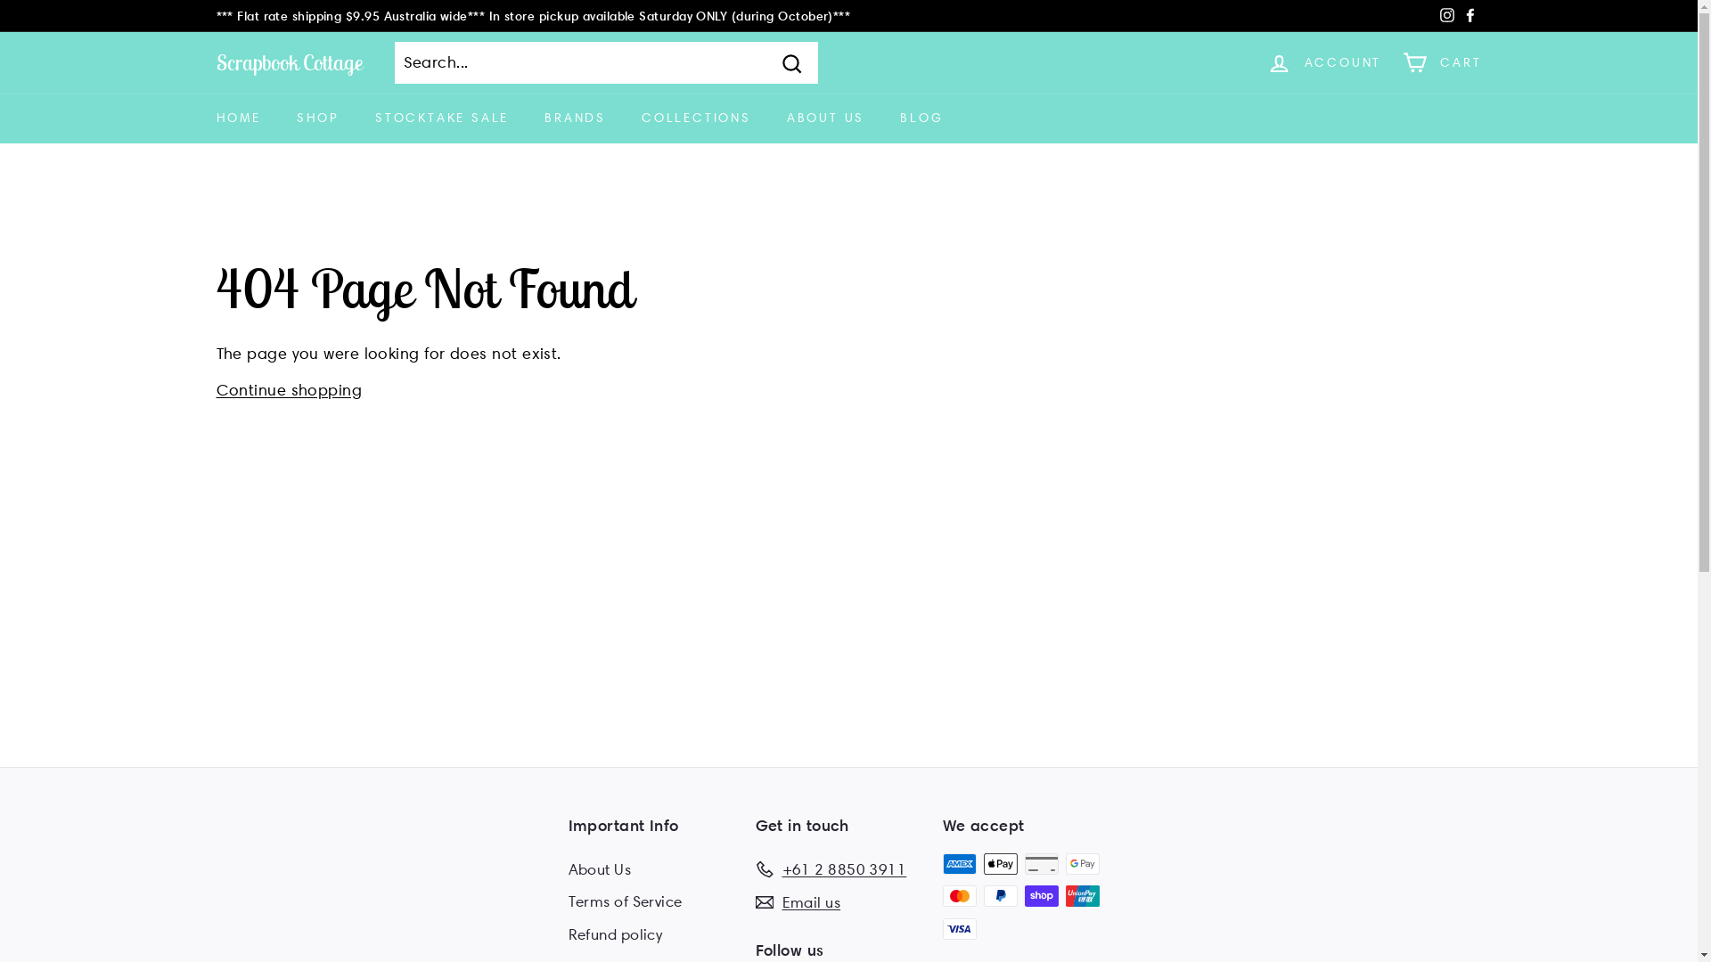 The width and height of the screenshot is (1711, 962). What do you see at coordinates (289, 390) in the screenshot?
I see `Continue shopping` at bounding box center [289, 390].